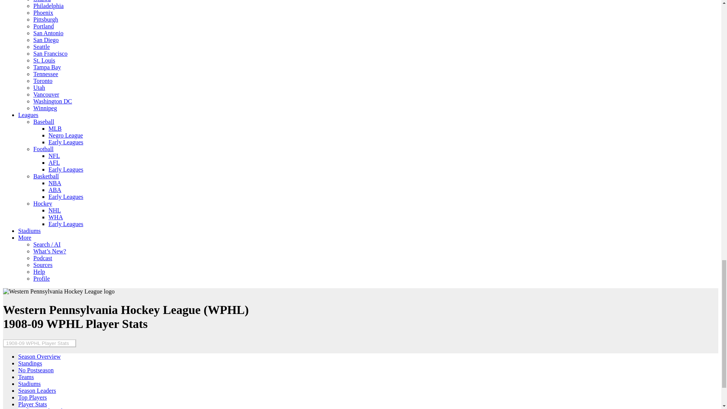 This screenshot has width=727, height=409. What do you see at coordinates (59, 292) in the screenshot?
I see `Western Pennsylvania Hockey League logo` at bounding box center [59, 292].